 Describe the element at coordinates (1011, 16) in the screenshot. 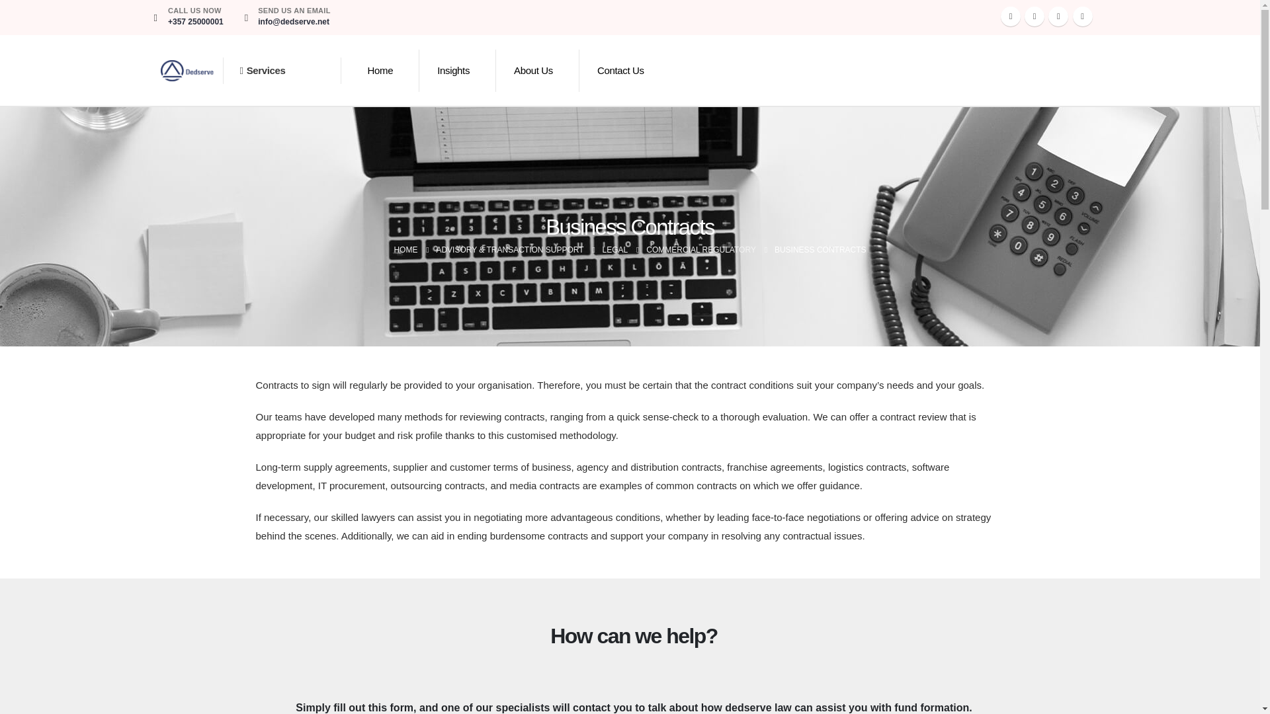

I see `Facebook` at that location.